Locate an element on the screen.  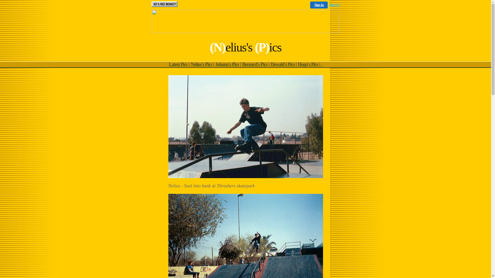
Johann's Pics is located at coordinates (227, 64).